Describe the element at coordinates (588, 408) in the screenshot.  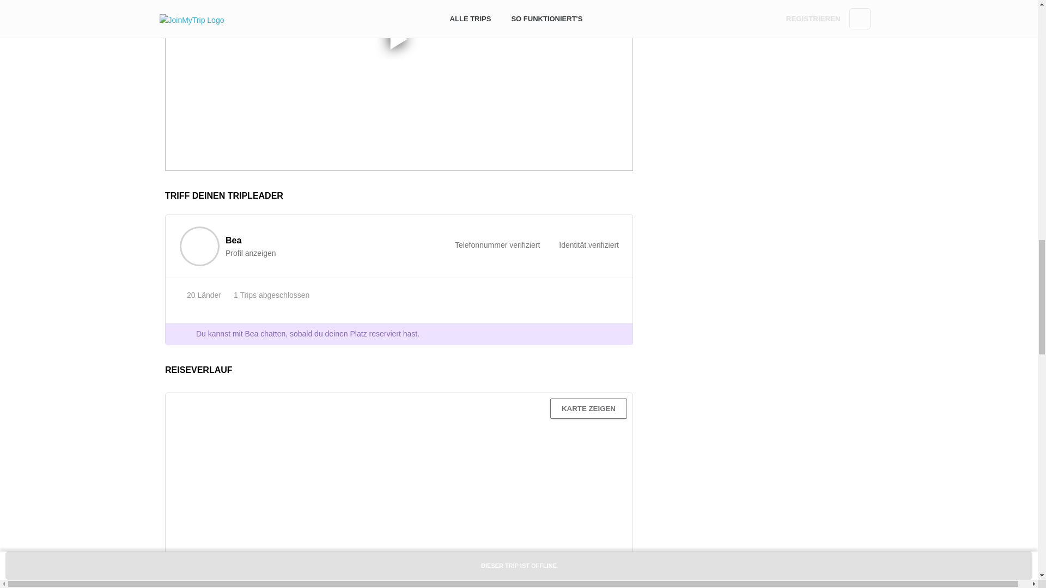
I see `KARTE ZEIGEN` at that location.